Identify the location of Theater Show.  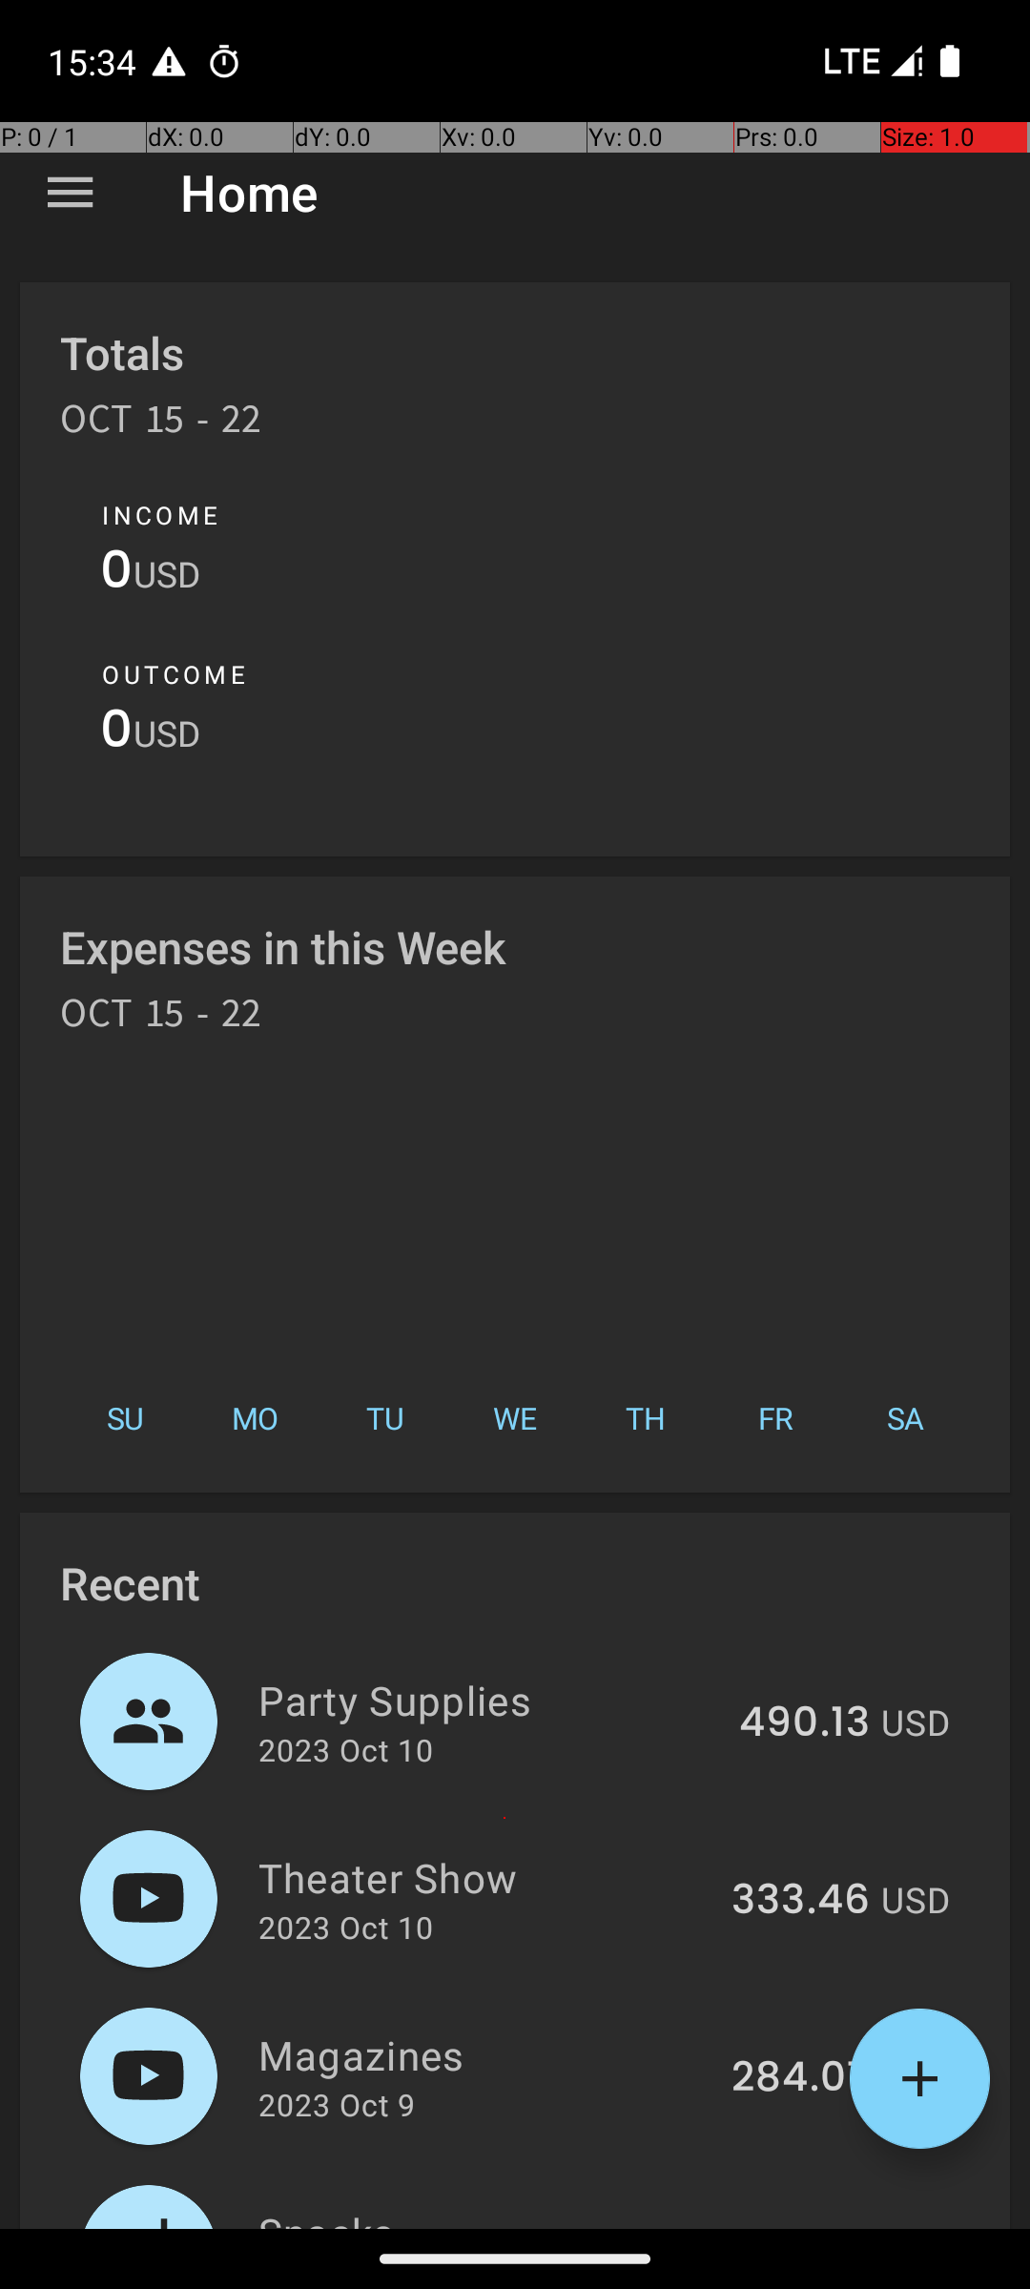
(484, 1877).